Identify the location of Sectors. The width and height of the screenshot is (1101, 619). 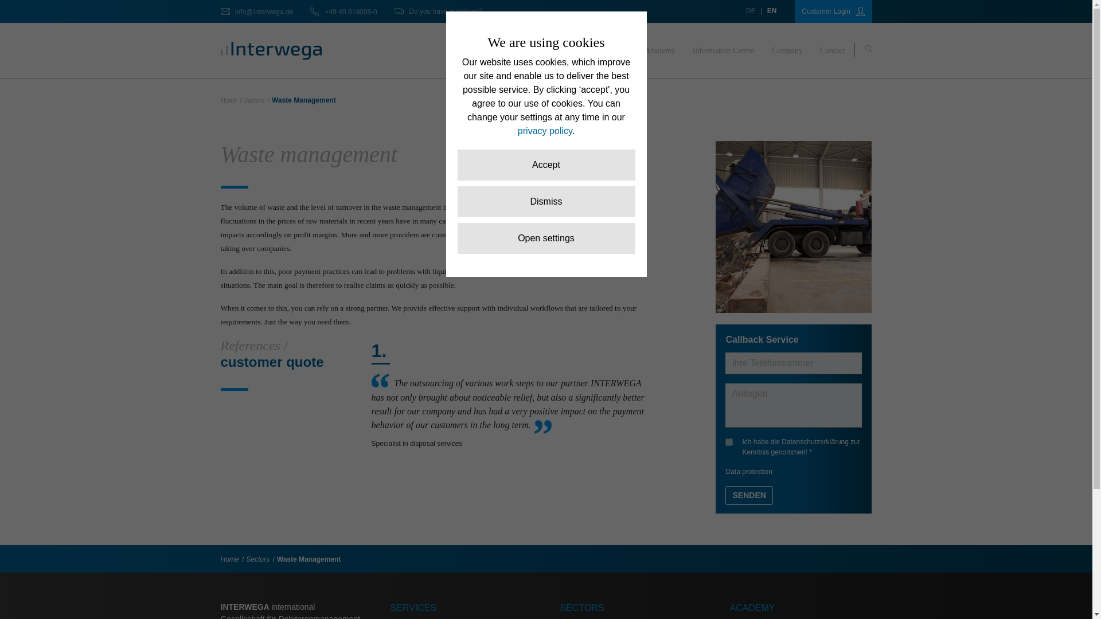
(254, 100).